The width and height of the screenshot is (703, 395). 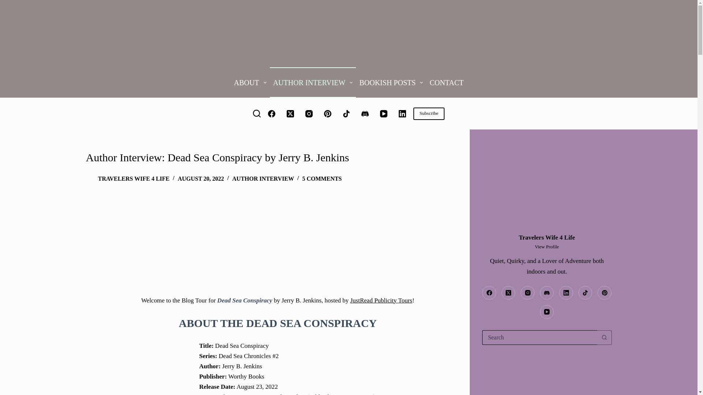 What do you see at coordinates (134, 178) in the screenshot?
I see `Posts by Travelers Wife 4 Life` at bounding box center [134, 178].